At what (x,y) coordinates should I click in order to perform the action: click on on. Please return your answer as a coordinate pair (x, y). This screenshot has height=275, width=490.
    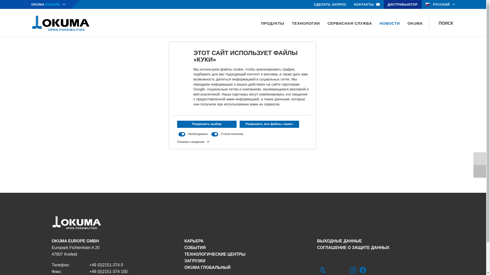
    Looking at the image, I should click on (214, 134).